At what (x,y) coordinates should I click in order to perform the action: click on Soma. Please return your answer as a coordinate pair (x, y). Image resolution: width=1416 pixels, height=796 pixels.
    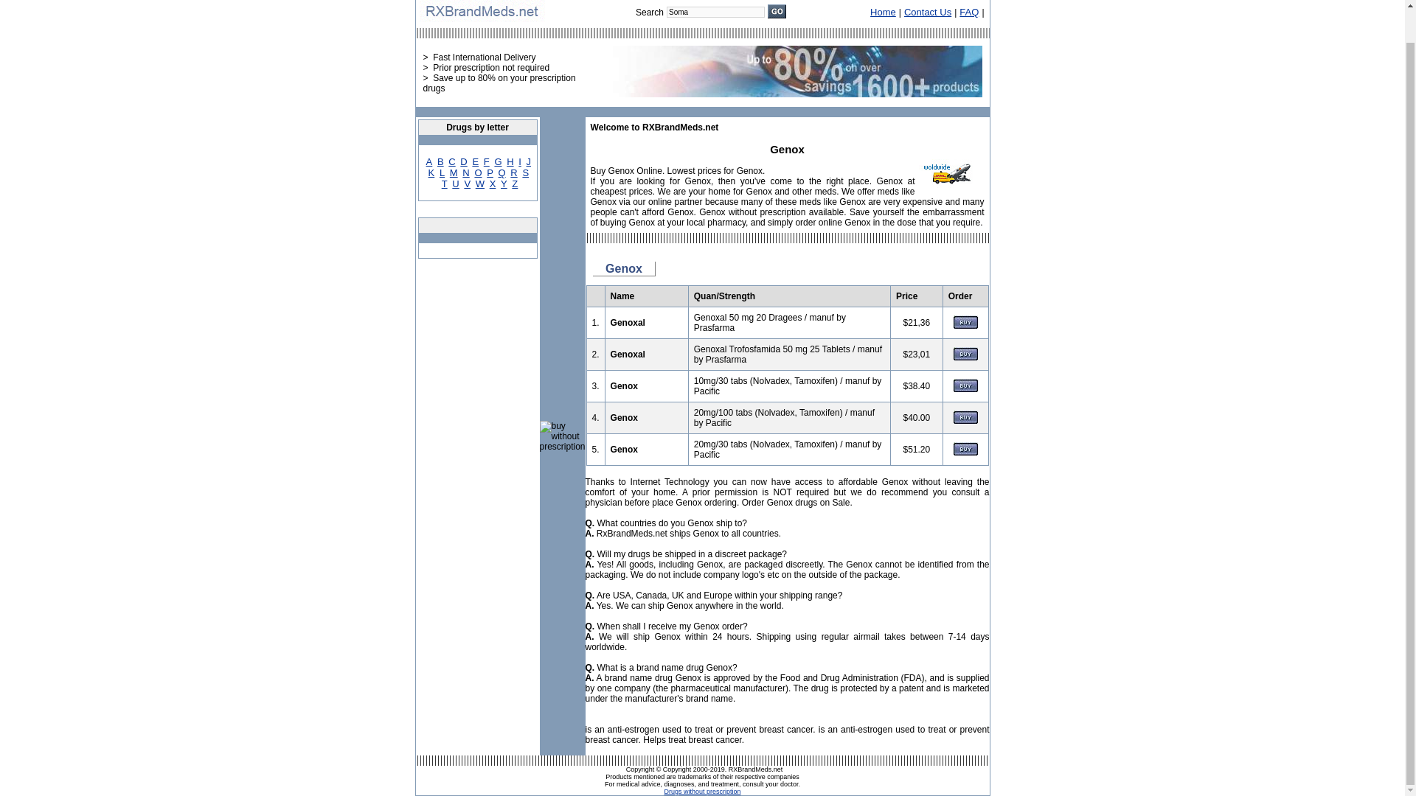
    Looking at the image, I should click on (715, 12).